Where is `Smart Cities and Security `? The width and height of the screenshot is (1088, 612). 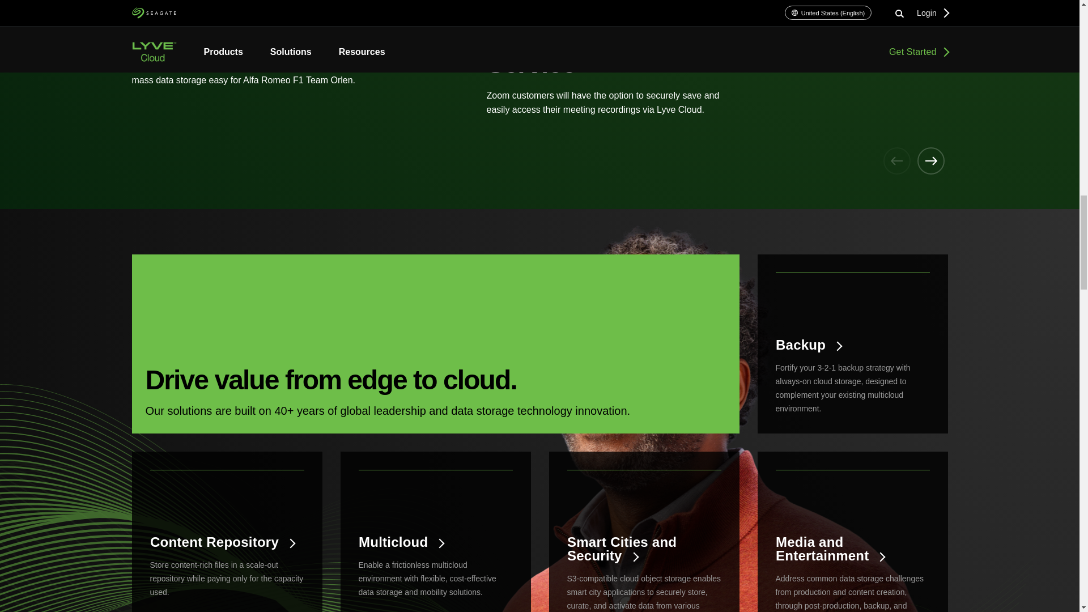
Smart Cities and Security  is located at coordinates (644, 549).